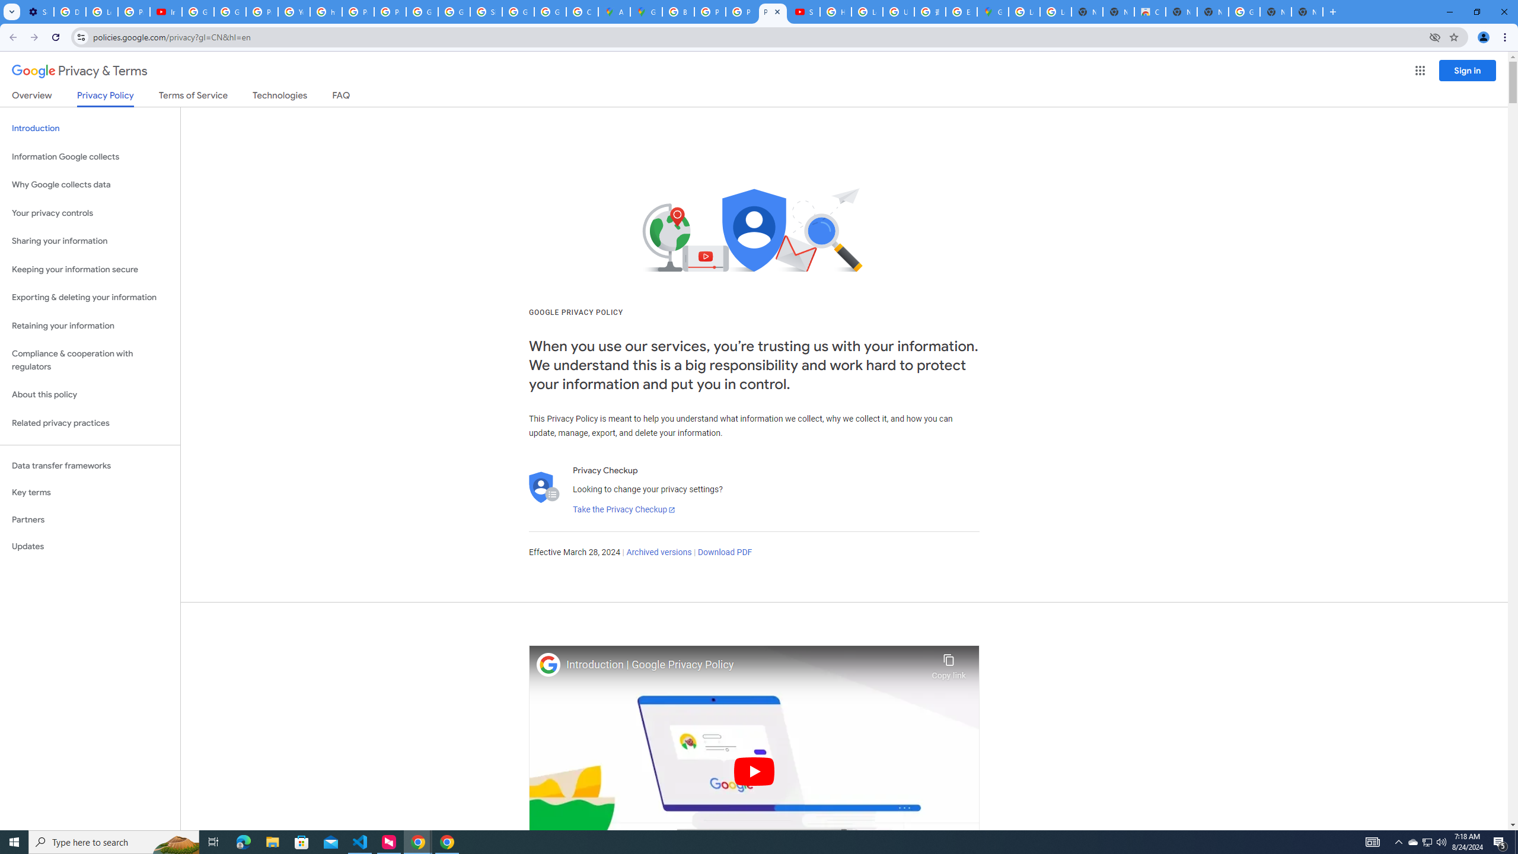 The image size is (1518, 854). Describe the element at coordinates (746, 665) in the screenshot. I see `Introduction | Google Privacy Policy` at that location.